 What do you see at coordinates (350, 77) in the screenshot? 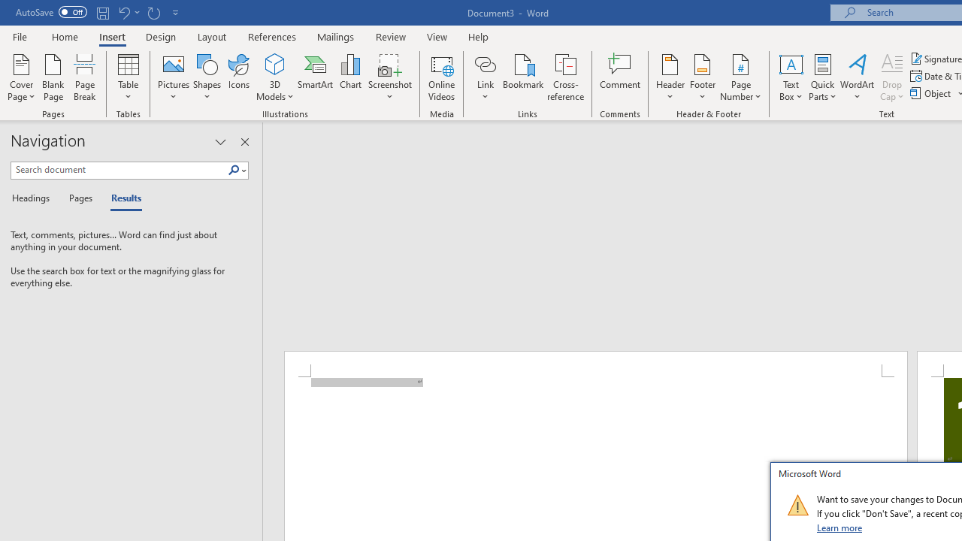
I see `Chart...` at bounding box center [350, 77].